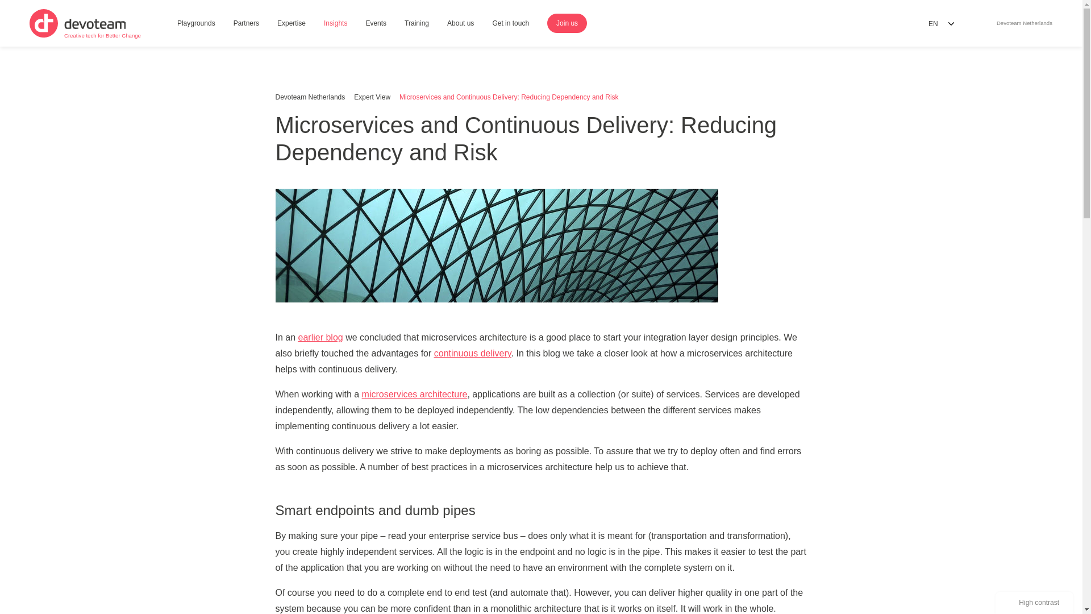 This screenshot has width=1091, height=614. Describe the element at coordinates (372, 97) in the screenshot. I see `Go to Expert View.` at that location.